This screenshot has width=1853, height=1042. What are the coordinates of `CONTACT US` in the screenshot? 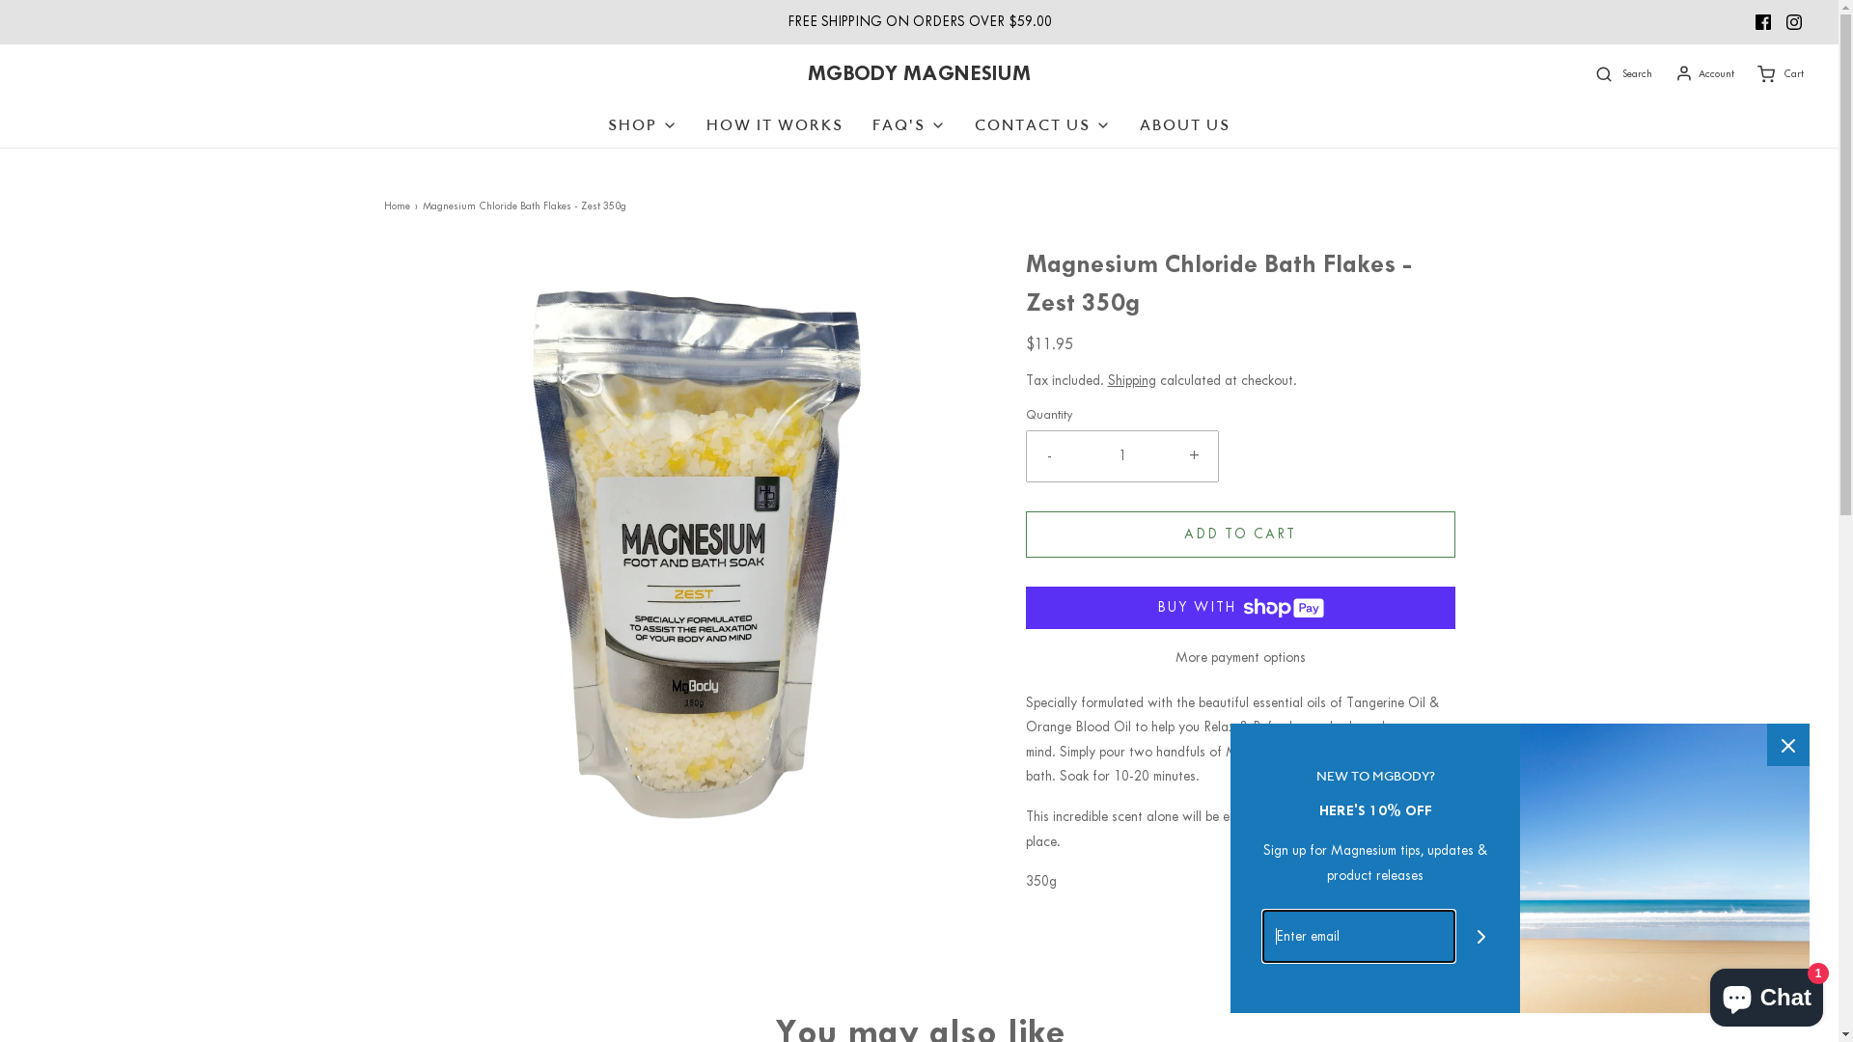 It's located at (1042, 125).